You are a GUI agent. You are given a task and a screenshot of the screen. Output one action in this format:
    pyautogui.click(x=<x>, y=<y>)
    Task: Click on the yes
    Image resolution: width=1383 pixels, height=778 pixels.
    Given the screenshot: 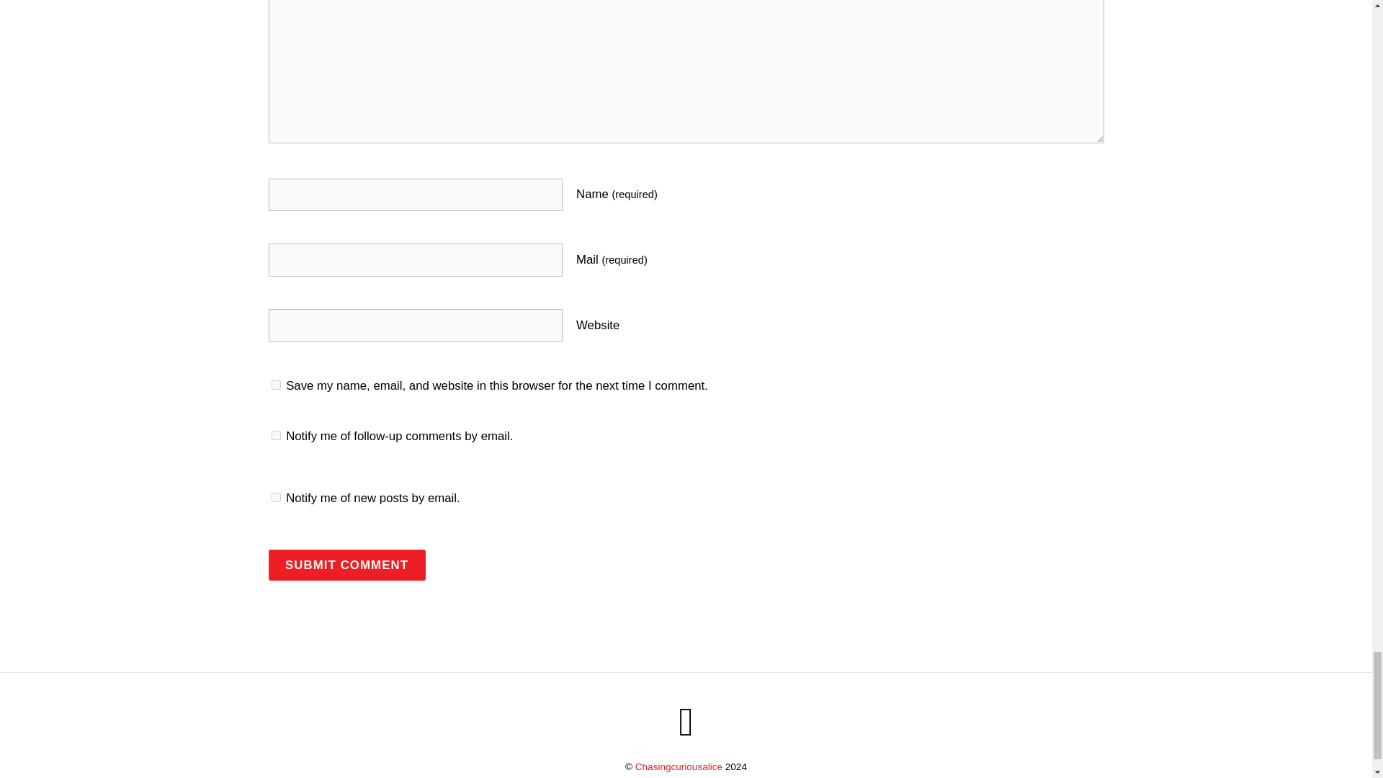 What is the action you would take?
    pyautogui.click(x=275, y=385)
    